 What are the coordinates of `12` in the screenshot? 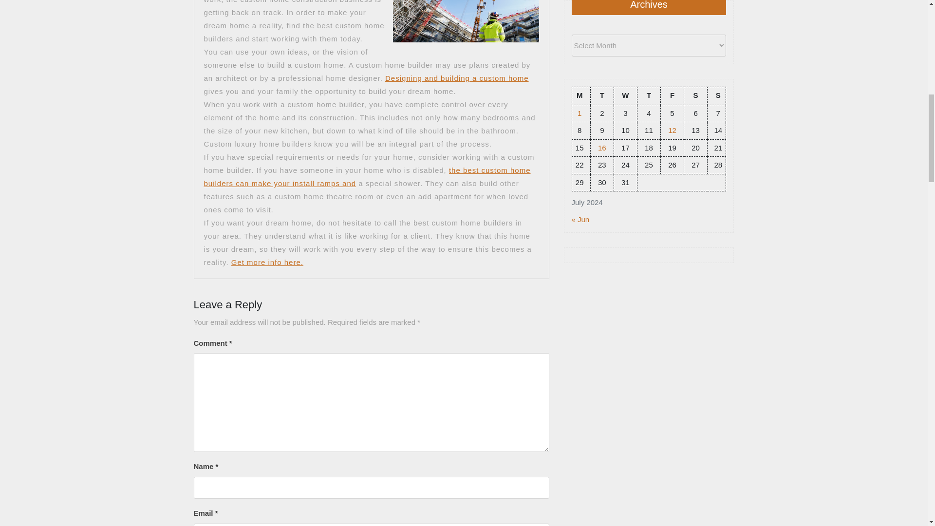 It's located at (672, 131).